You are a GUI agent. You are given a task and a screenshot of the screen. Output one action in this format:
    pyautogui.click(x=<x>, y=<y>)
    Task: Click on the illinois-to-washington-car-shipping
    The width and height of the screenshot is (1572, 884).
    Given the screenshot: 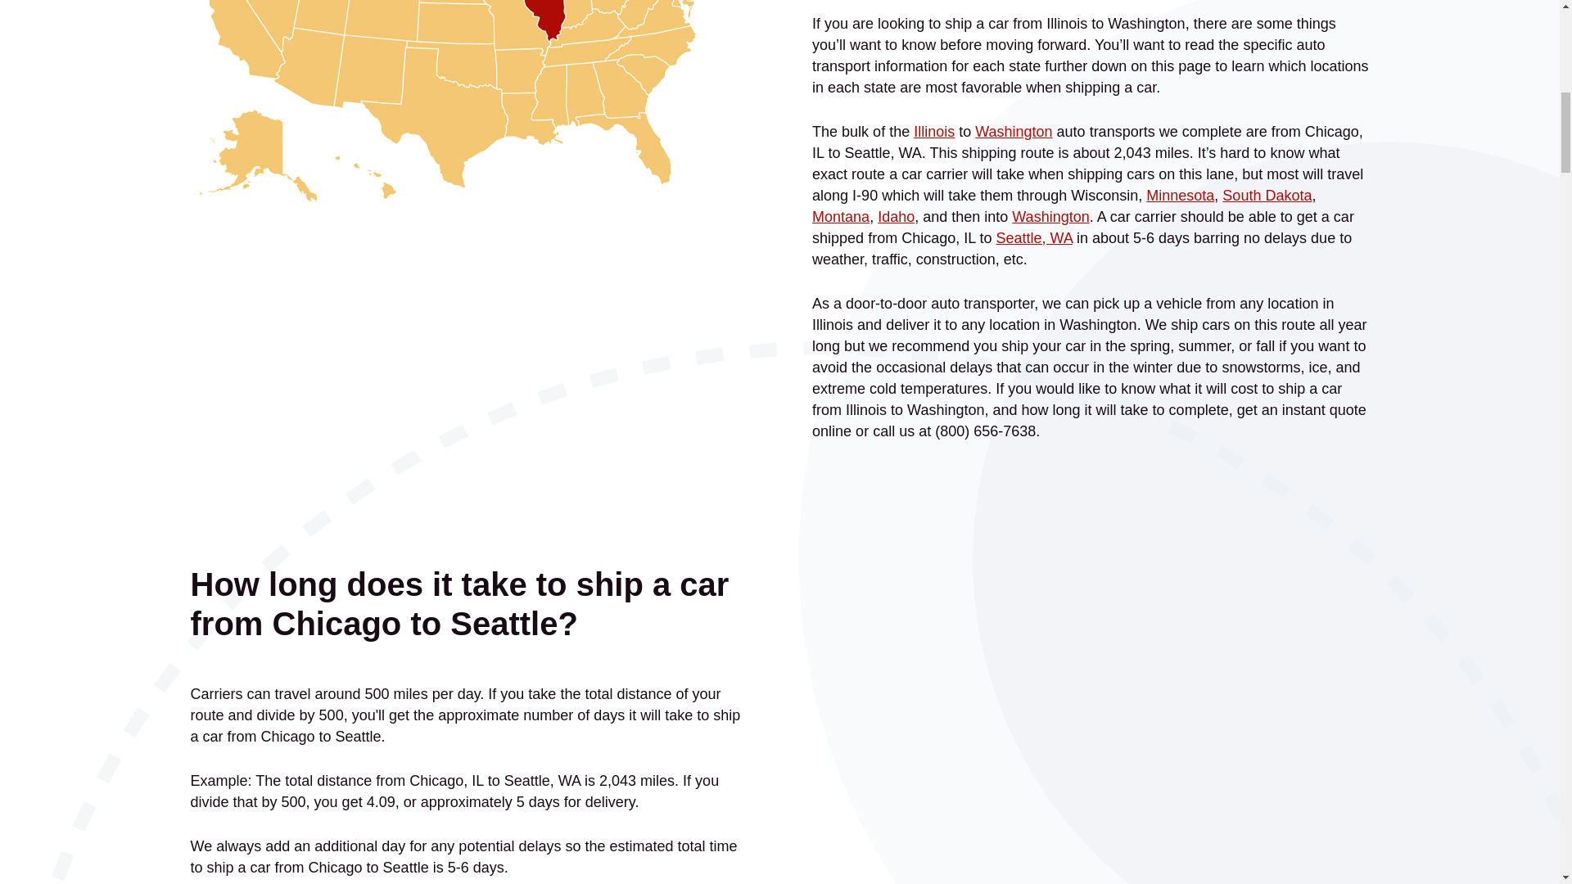 What is the action you would take?
    pyautogui.click(x=468, y=101)
    